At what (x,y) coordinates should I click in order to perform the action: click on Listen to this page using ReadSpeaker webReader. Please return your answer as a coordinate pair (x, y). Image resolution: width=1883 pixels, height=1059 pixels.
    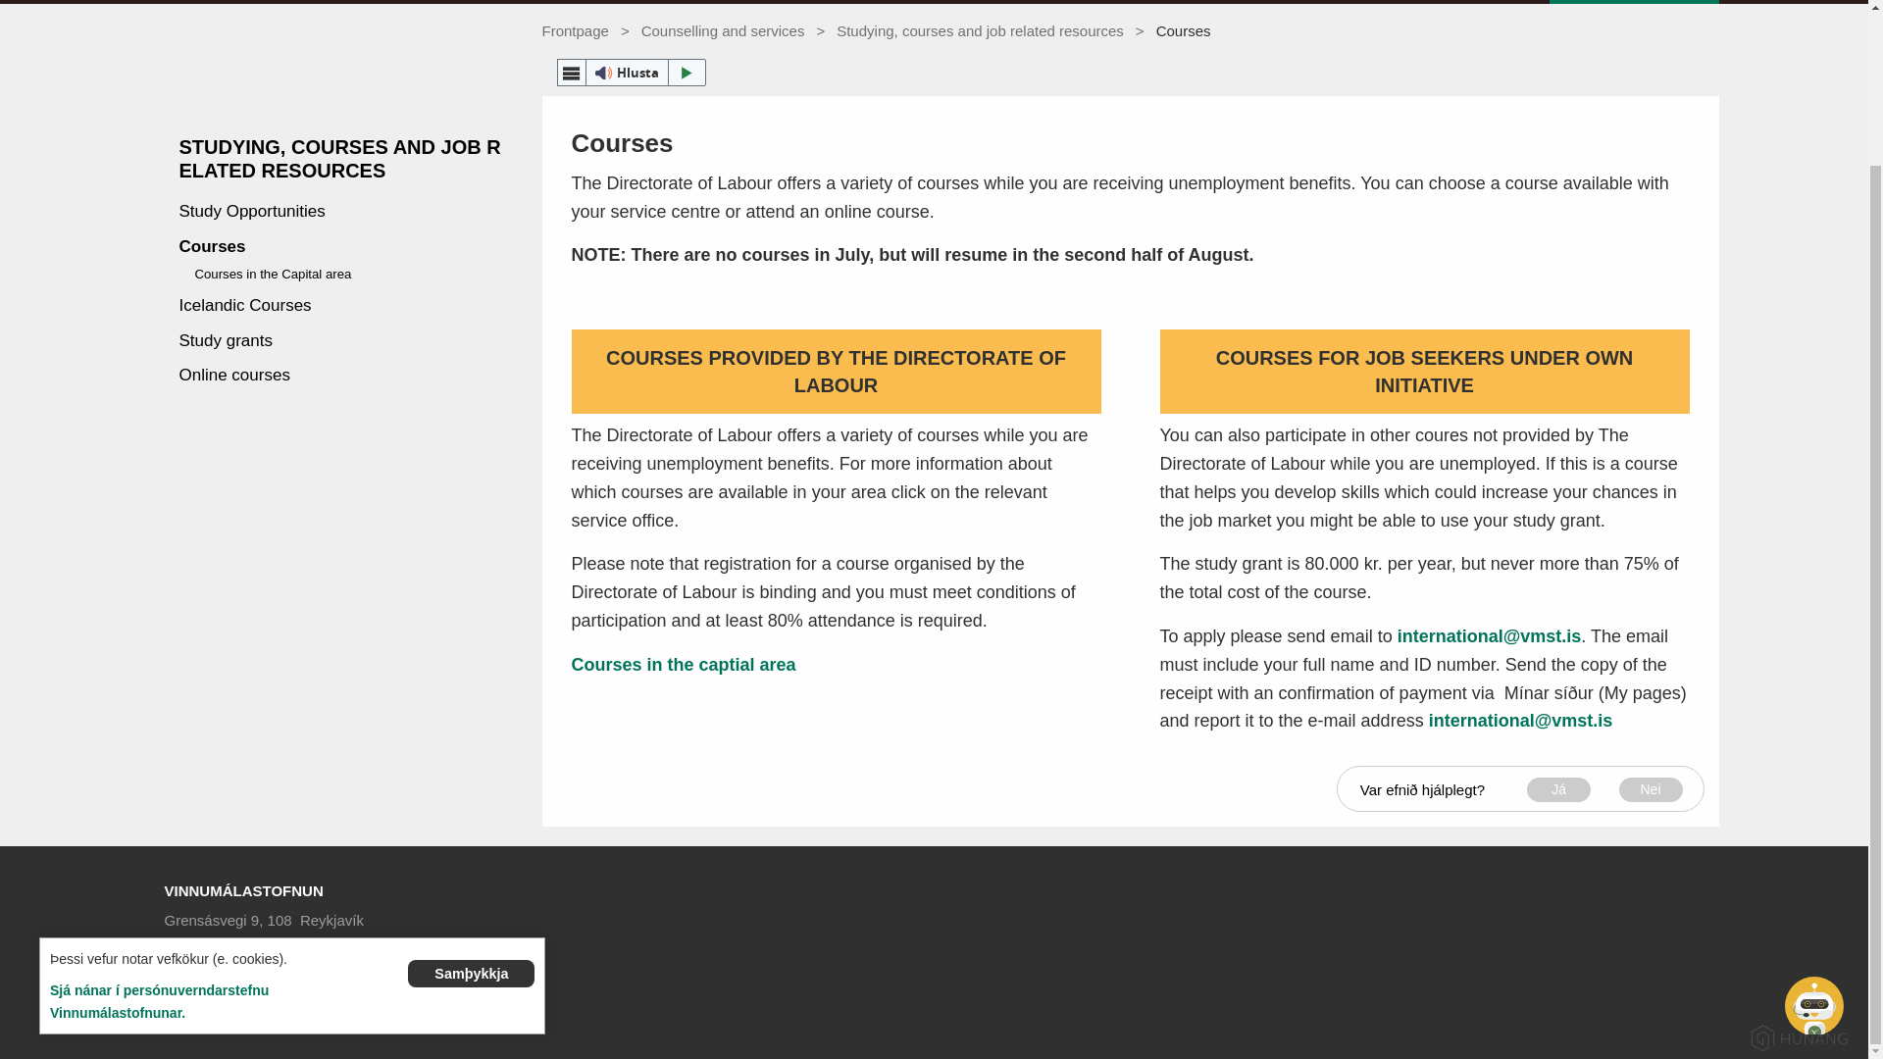
    Looking at the image, I should click on (632, 73).